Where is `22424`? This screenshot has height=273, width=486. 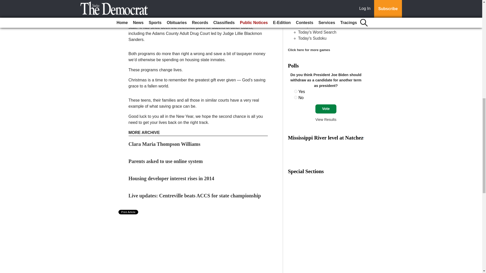 22424 is located at coordinates (296, 98).